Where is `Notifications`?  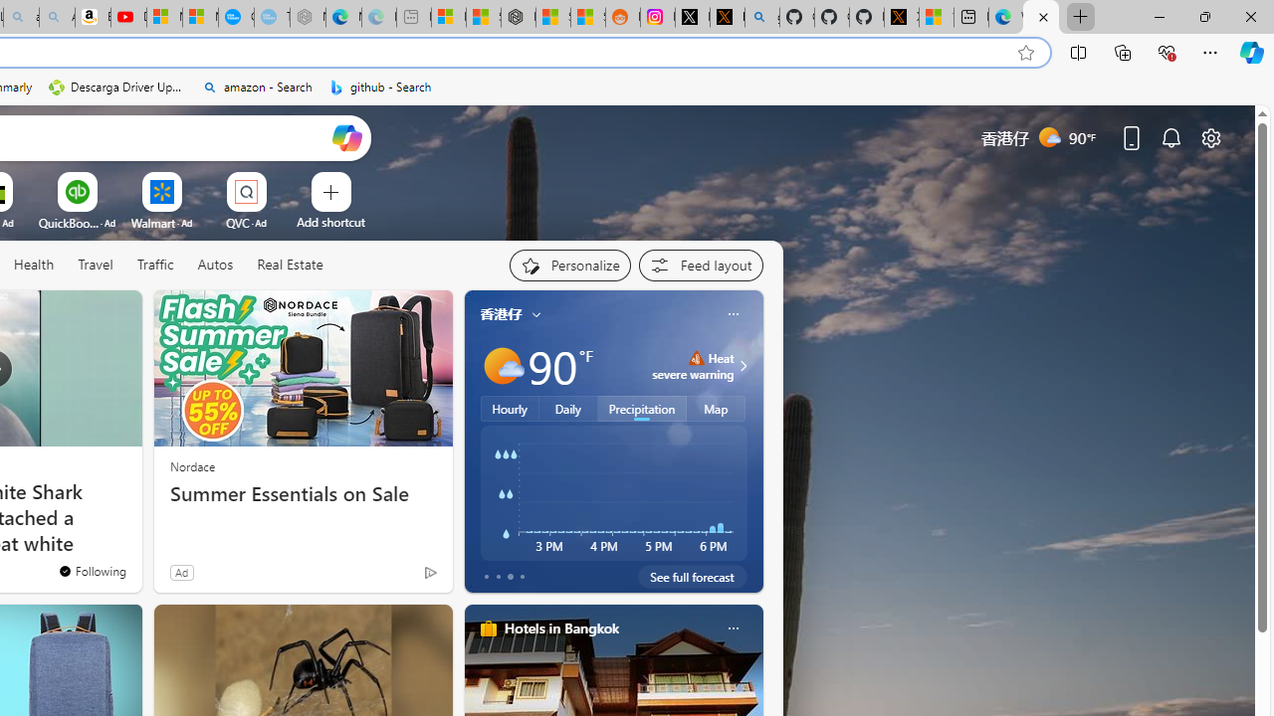
Notifications is located at coordinates (1170, 137).